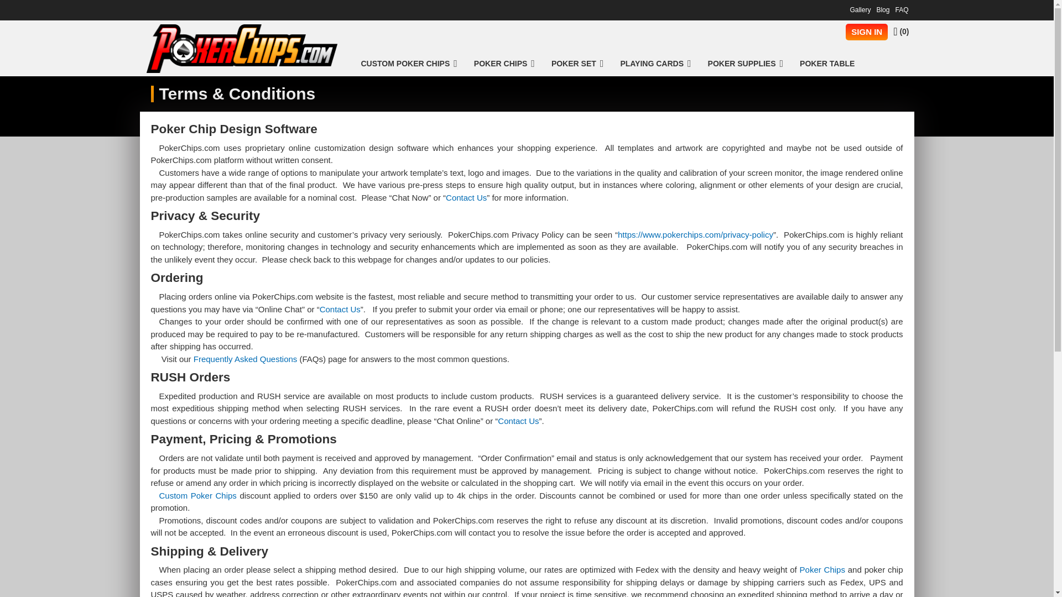  What do you see at coordinates (504, 64) in the screenshot?
I see `POKER CHIPS` at bounding box center [504, 64].